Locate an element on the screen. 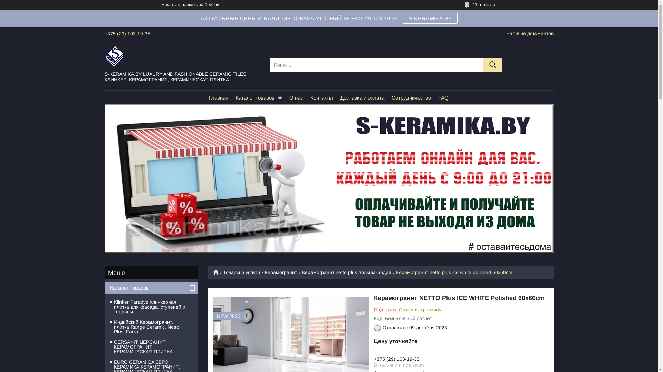 Image resolution: width=663 pixels, height=372 pixels. S-KERAMIKA.BY is located at coordinates (430, 19).